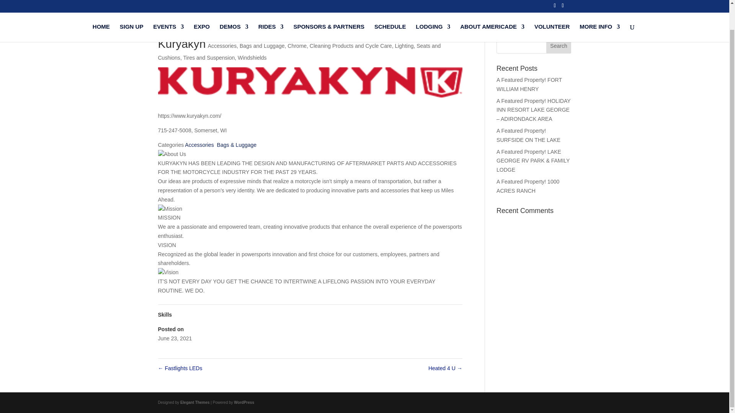 The width and height of the screenshot is (735, 413). Describe the element at coordinates (559, 46) in the screenshot. I see `Search` at that location.